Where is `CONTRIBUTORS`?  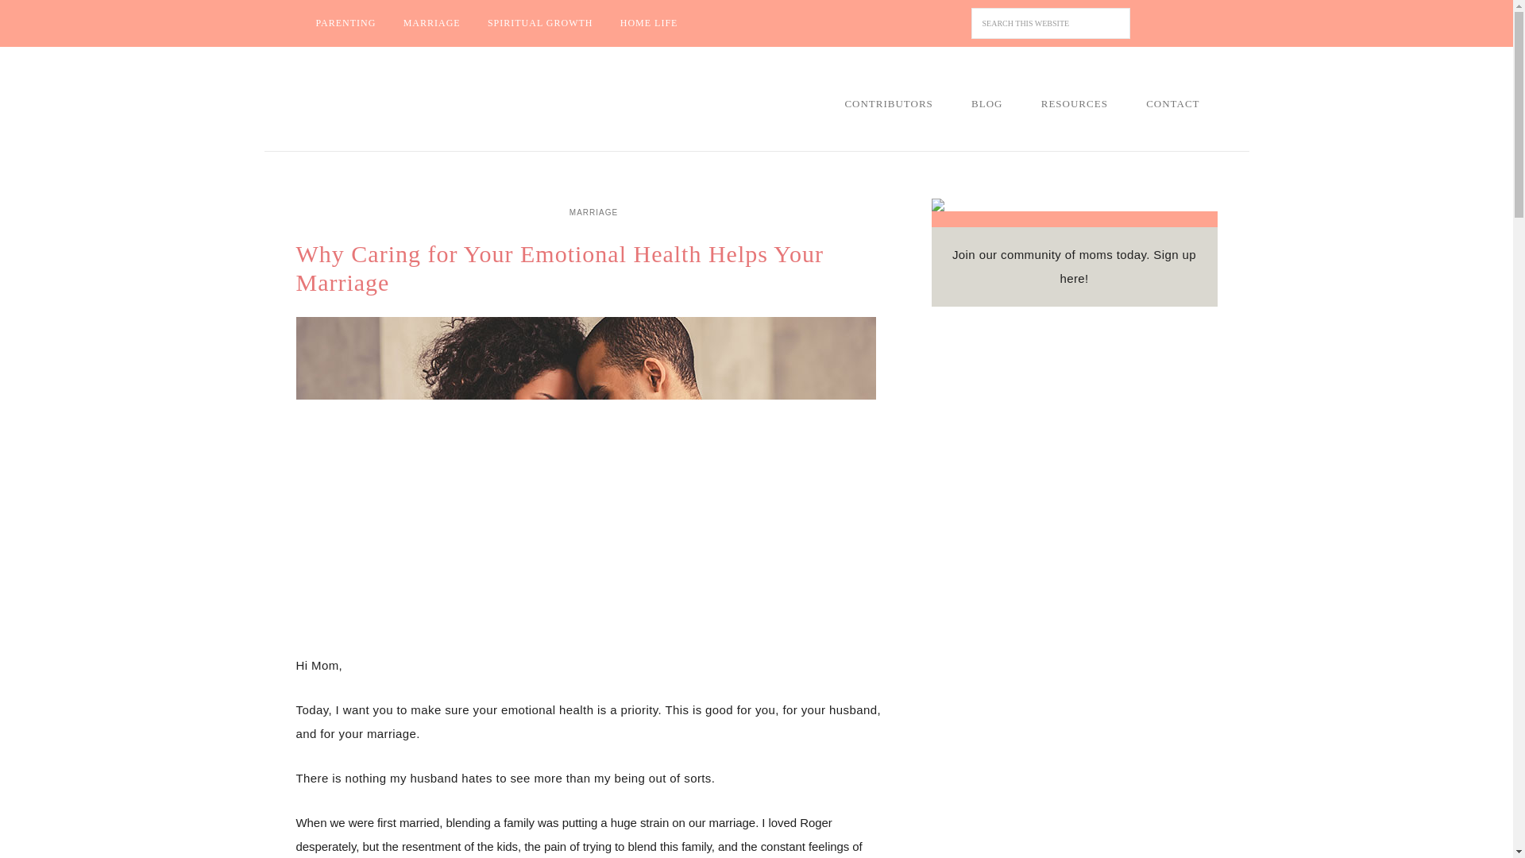 CONTRIBUTORS is located at coordinates (888, 103).